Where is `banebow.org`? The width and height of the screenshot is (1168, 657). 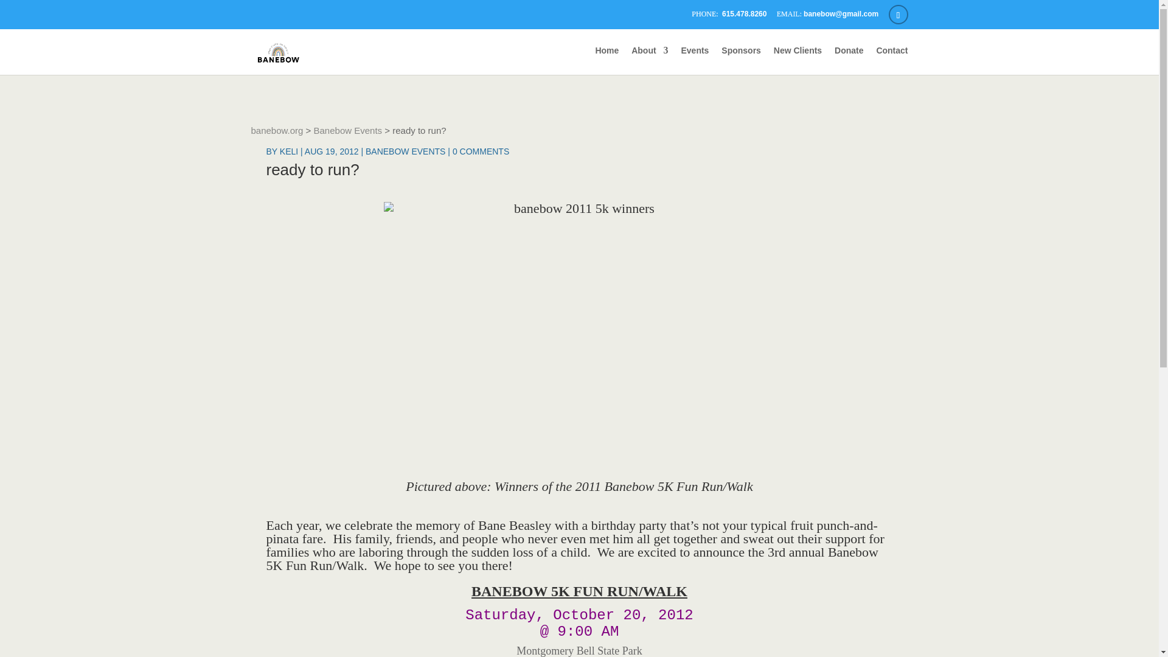
banebow.org is located at coordinates (276, 130).